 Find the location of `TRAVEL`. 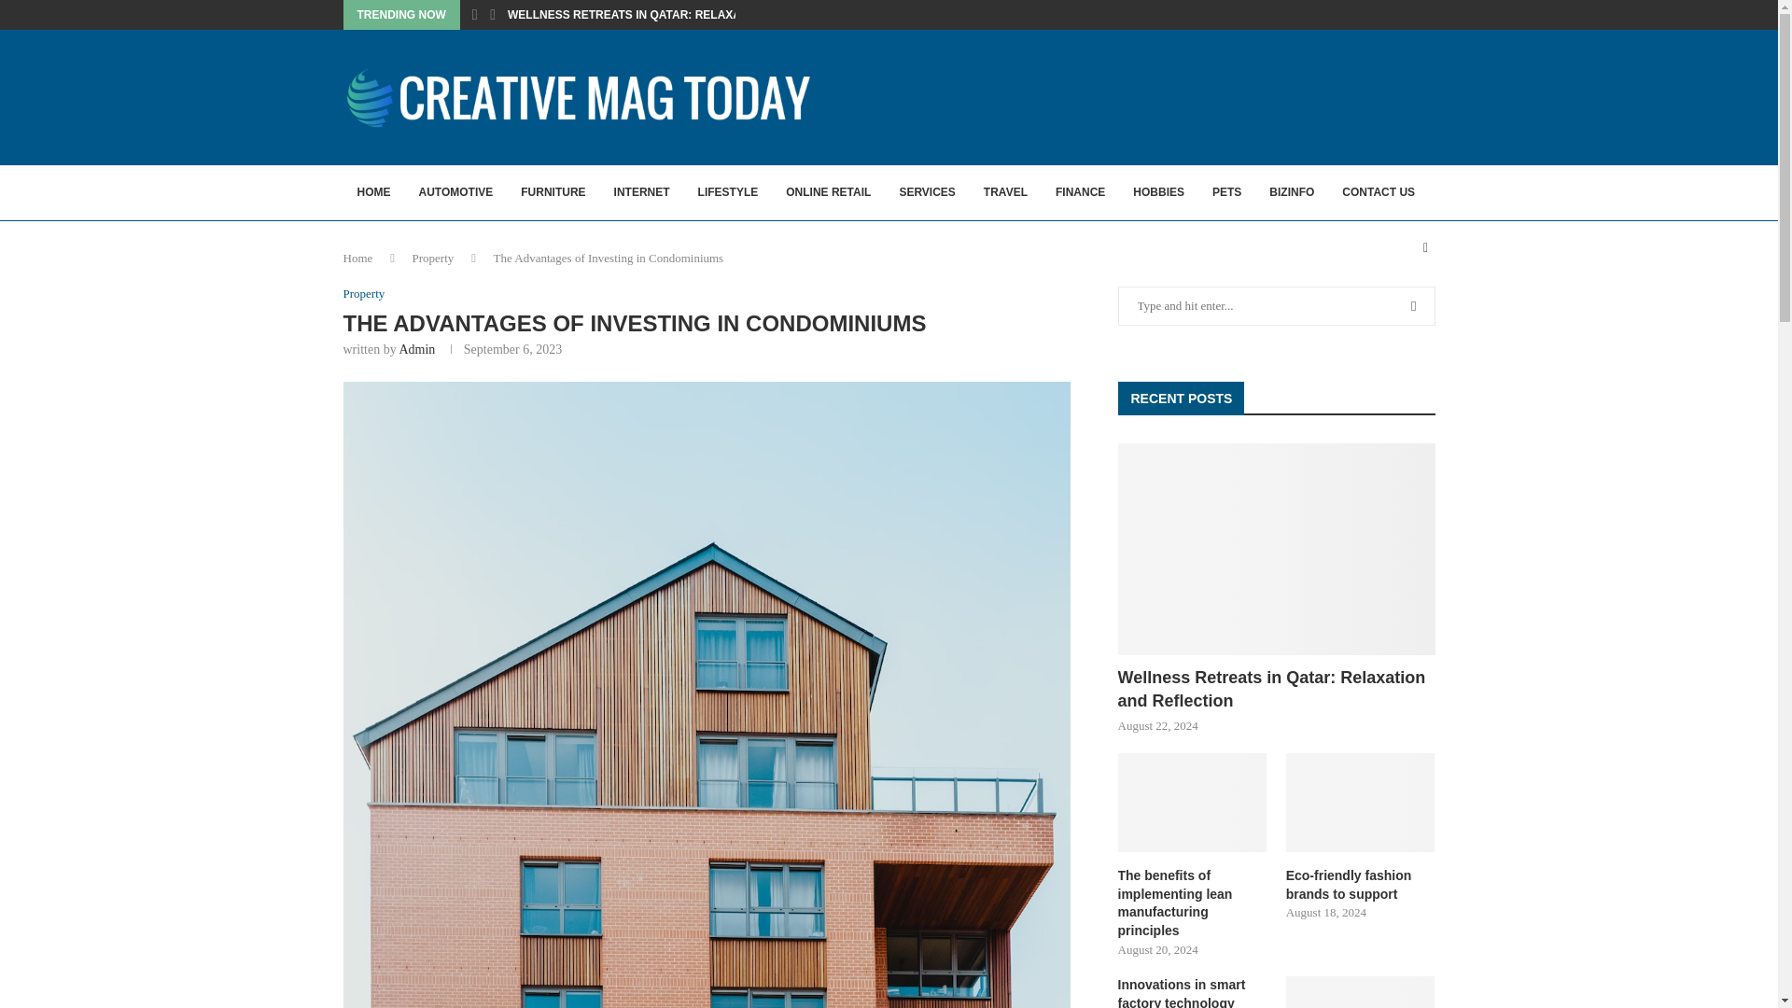

TRAVEL is located at coordinates (1004, 192).